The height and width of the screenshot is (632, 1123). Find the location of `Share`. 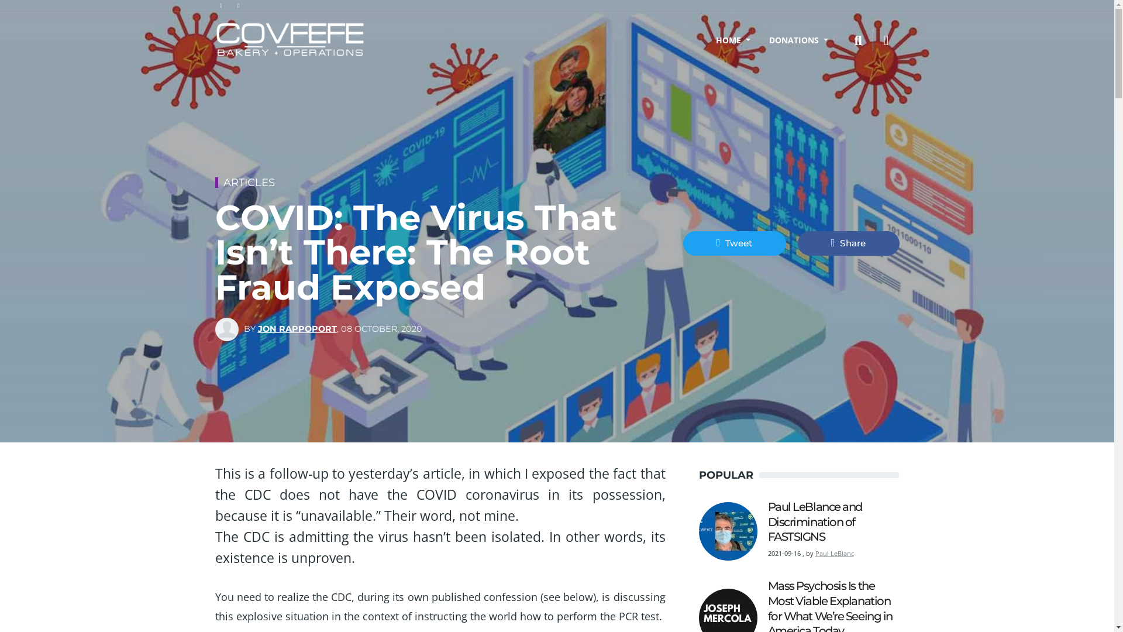

Share is located at coordinates (849, 243).